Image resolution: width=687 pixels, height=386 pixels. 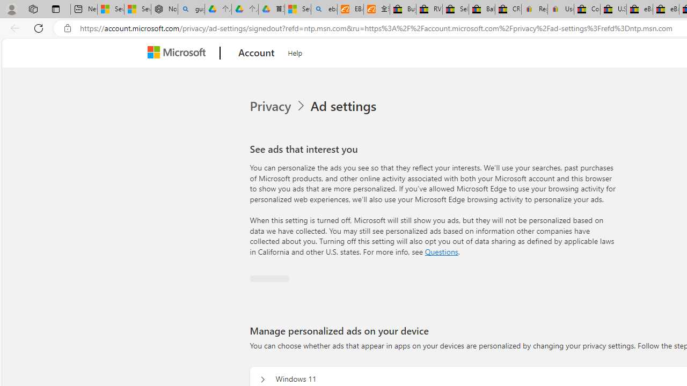 What do you see at coordinates (666, 10) in the screenshot?
I see `eBay Inc. Reports Third Quarter 2023 Results` at bounding box center [666, 10].